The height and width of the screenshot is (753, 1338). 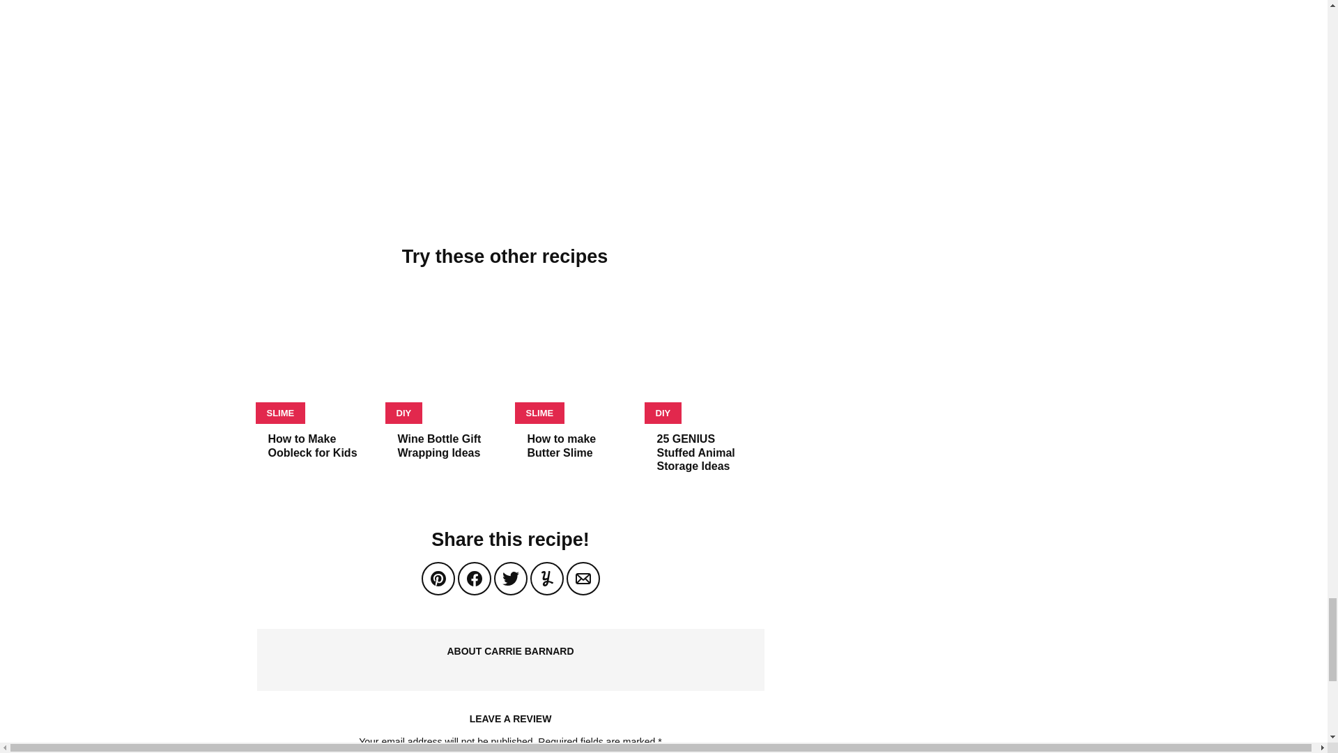 I want to click on Share on Pinterest, so click(x=438, y=579).